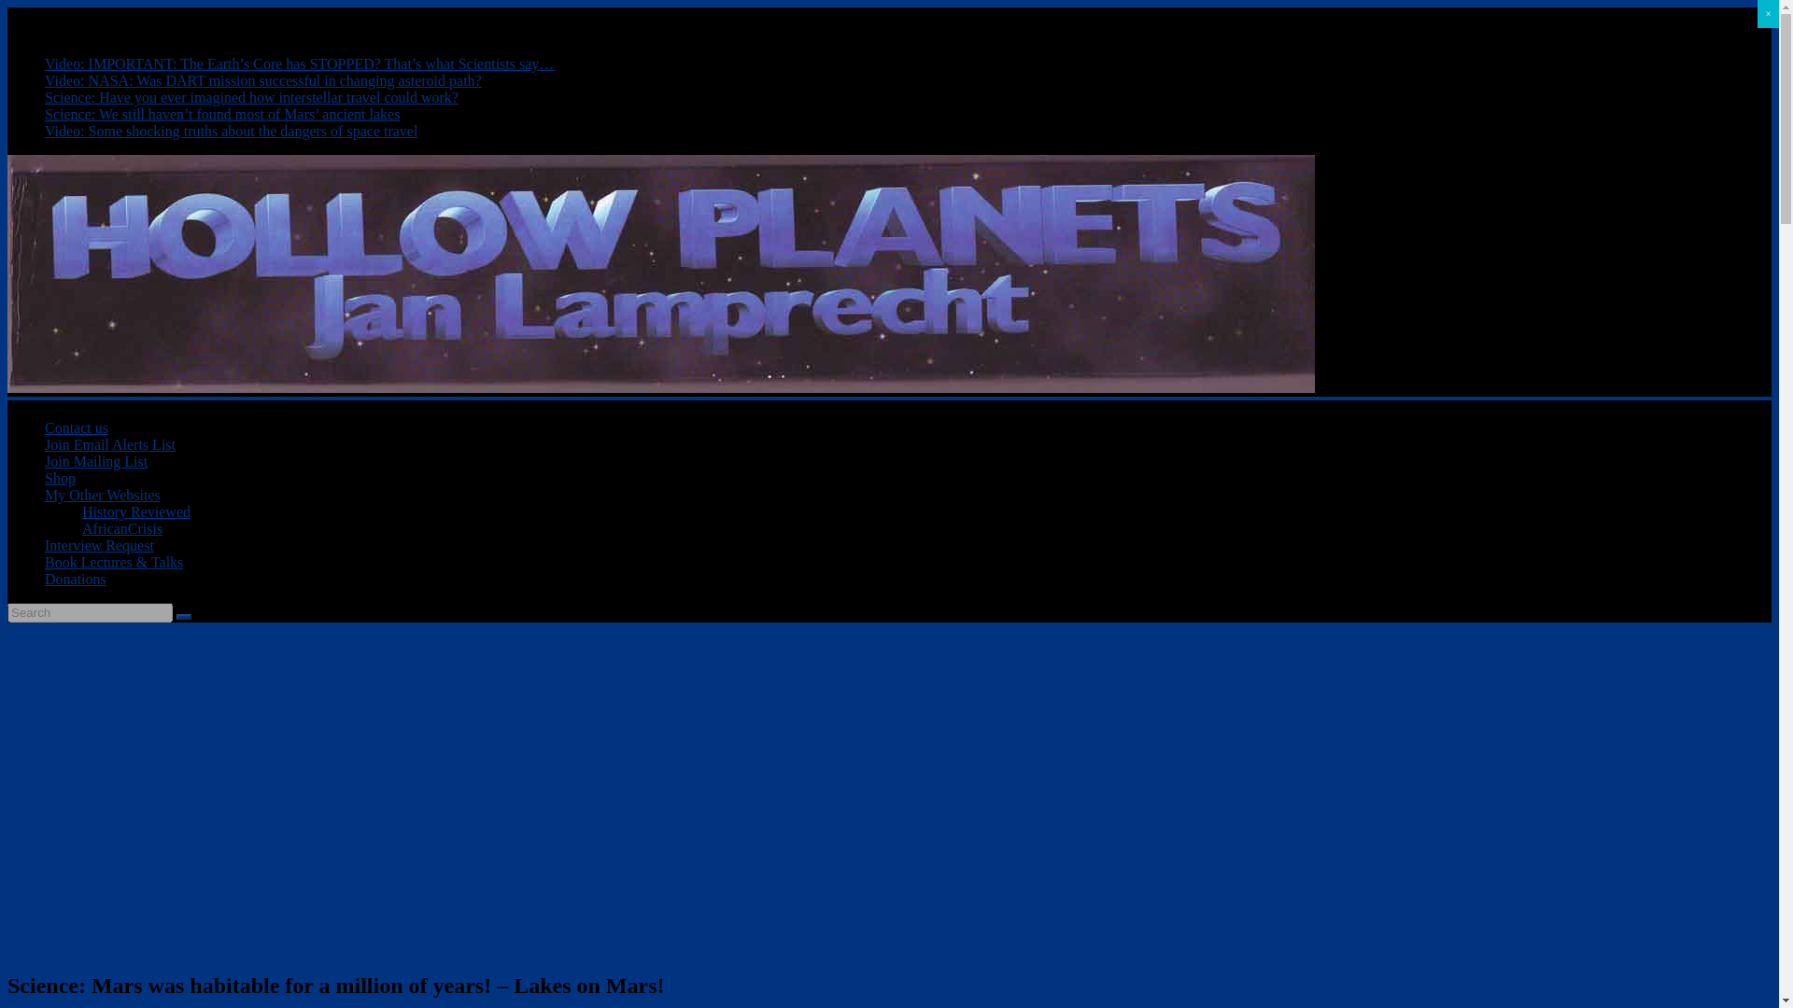 The height and width of the screenshot is (1008, 1793). What do you see at coordinates (75, 579) in the screenshot?
I see `Donations` at bounding box center [75, 579].